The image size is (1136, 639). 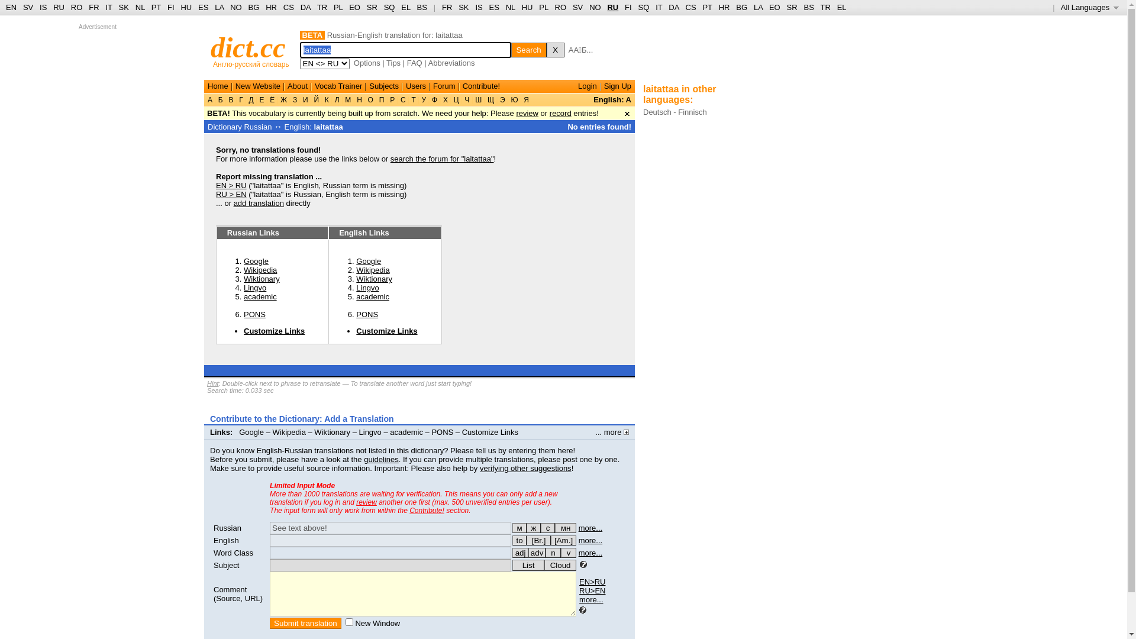 I want to click on Tips, so click(x=393, y=63).